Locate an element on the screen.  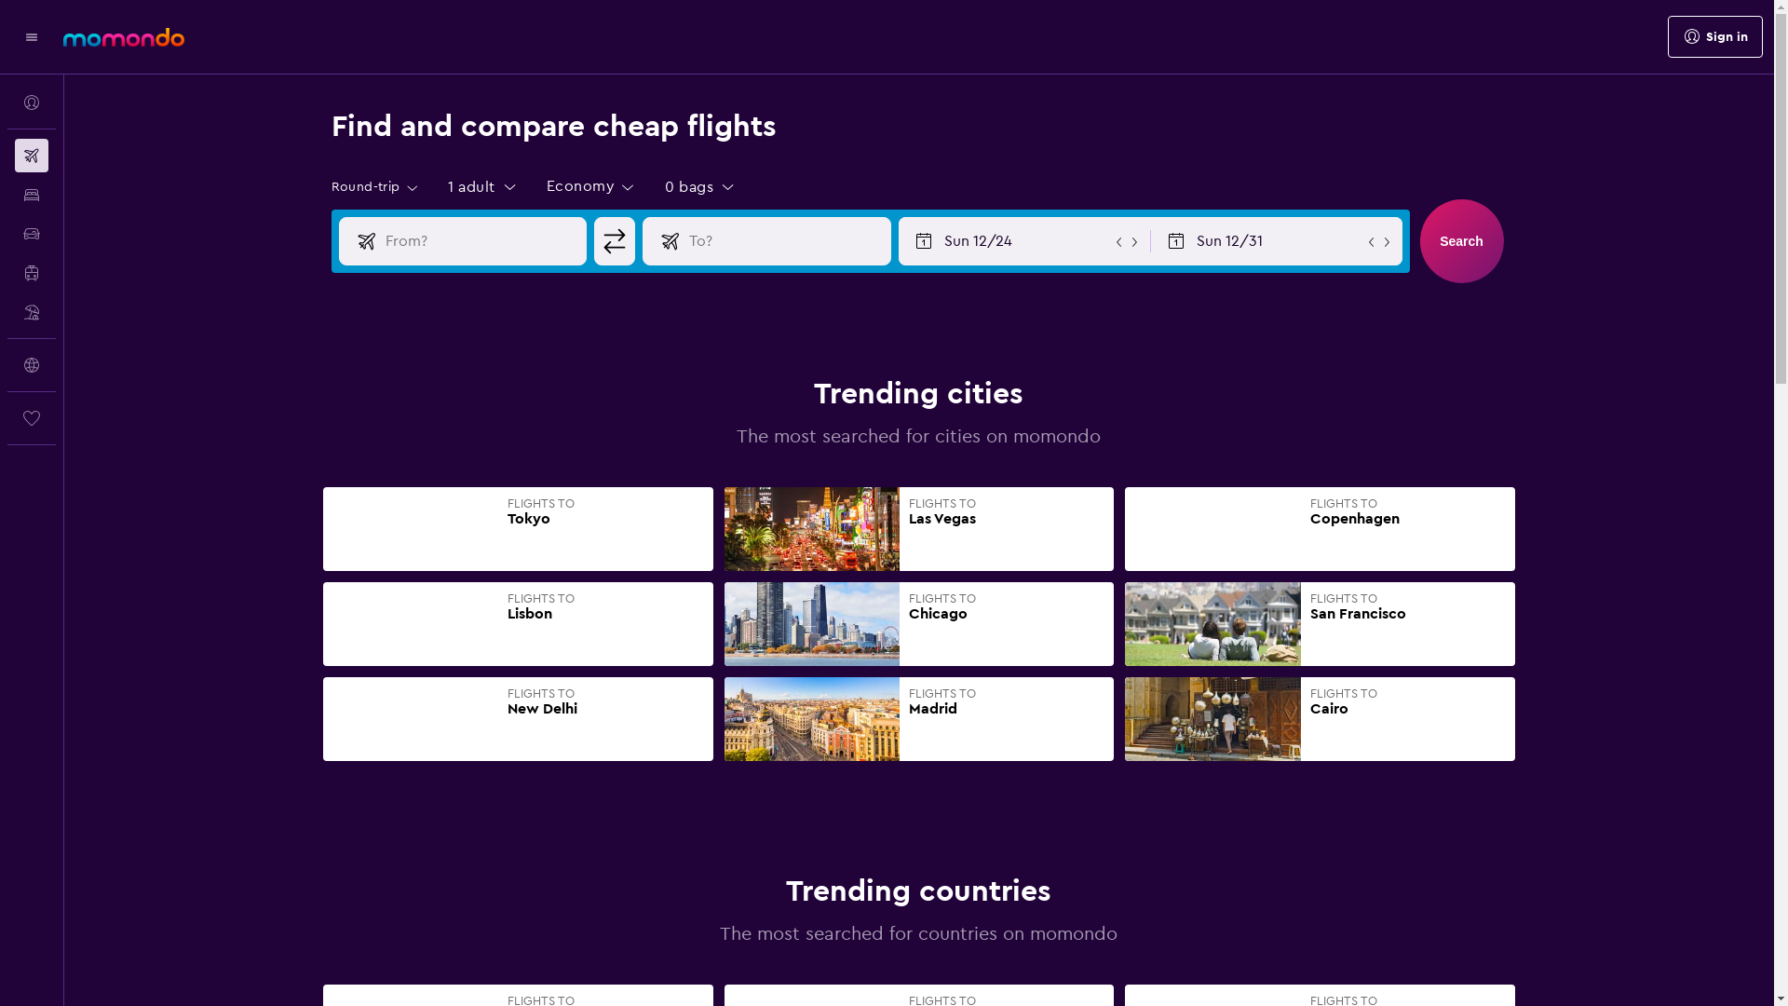
FLIGHTS TO
Tokyo is located at coordinates (518, 529).